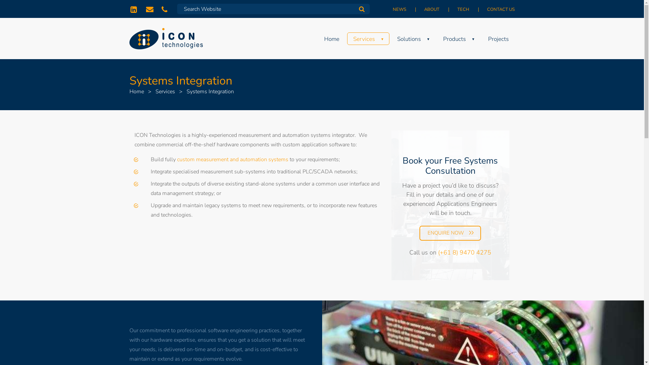 The image size is (649, 365). Describe the element at coordinates (331, 39) in the screenshot. I see `Home` at that location.